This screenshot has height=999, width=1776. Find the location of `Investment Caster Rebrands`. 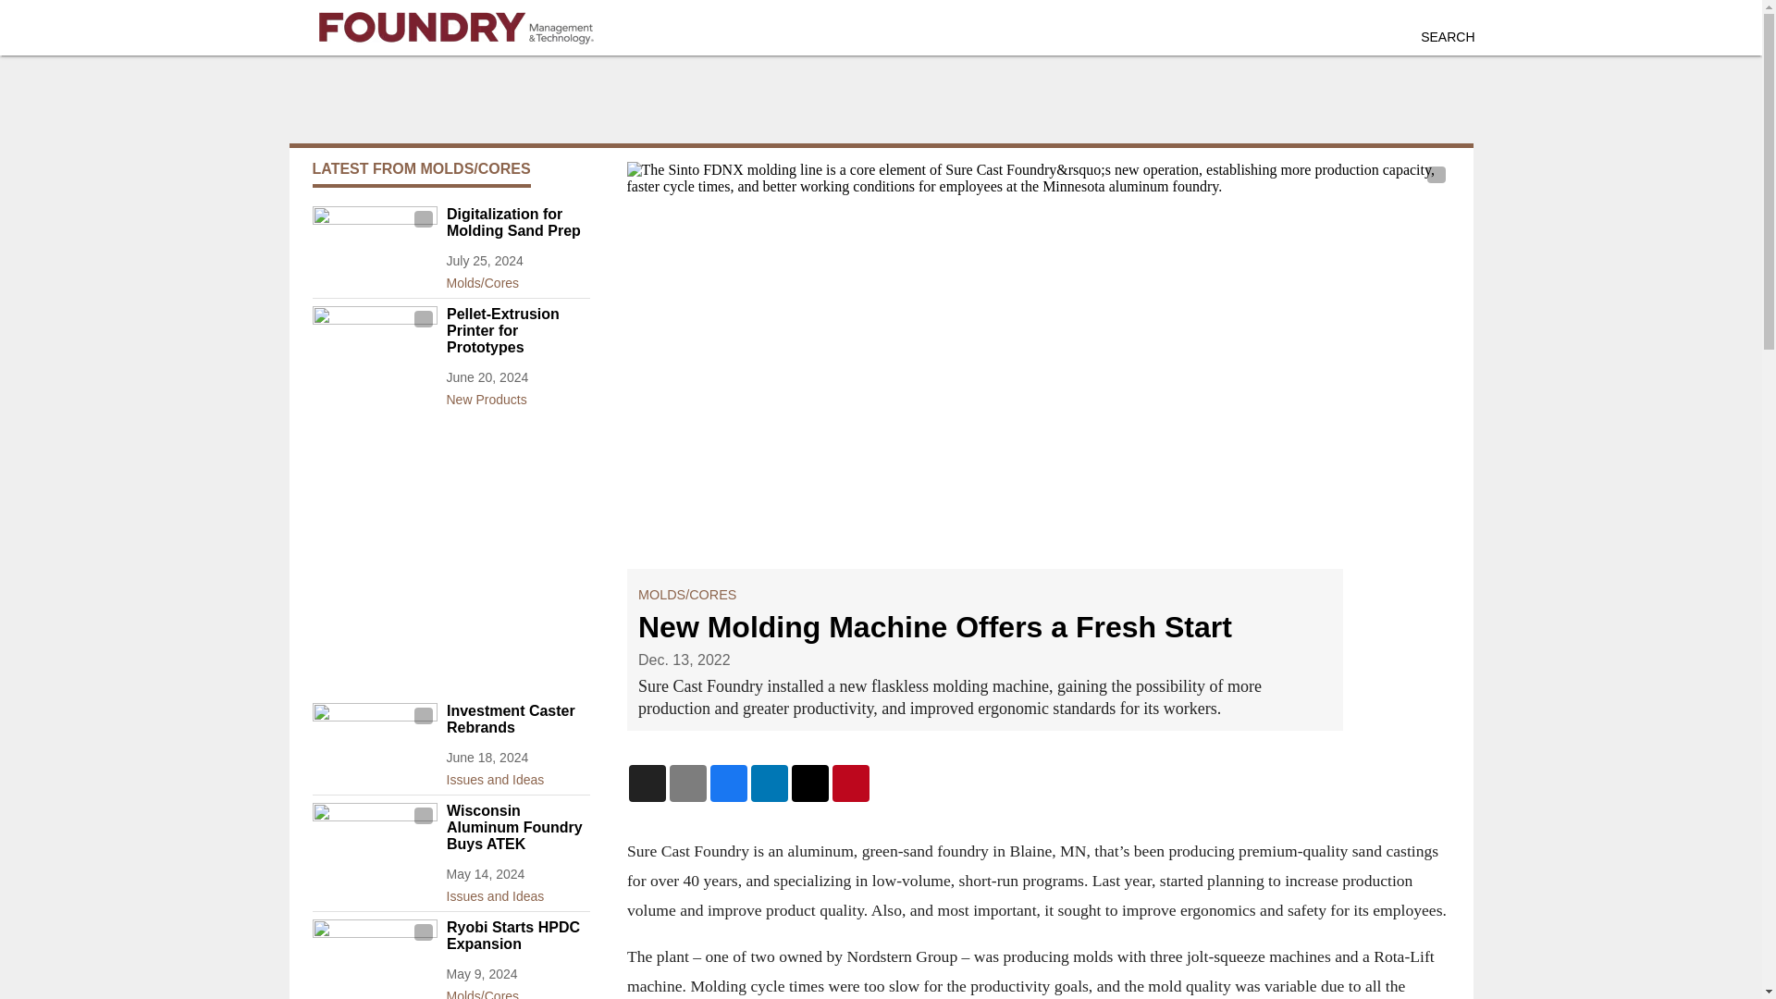

Investment Caster Rebrands is located at coordinates (517, 720).